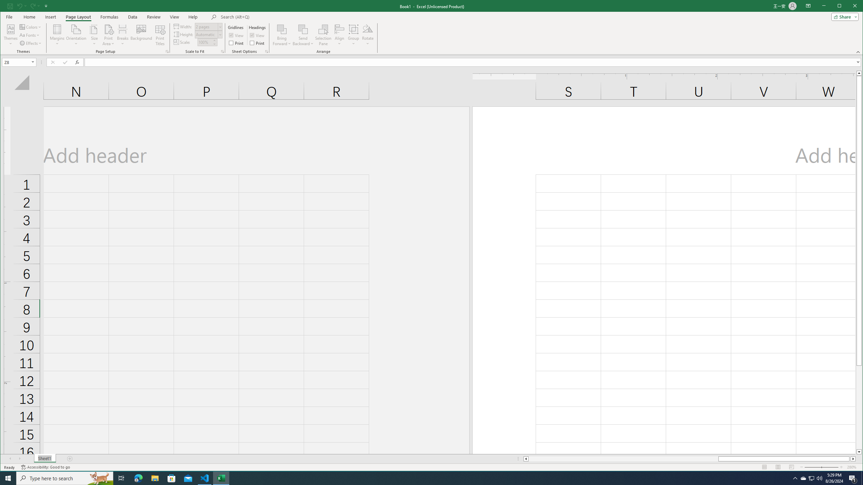  Describe the element at coordinates (811, 478) in the screenshot. I see `User Promoted Notification Area` at that location.